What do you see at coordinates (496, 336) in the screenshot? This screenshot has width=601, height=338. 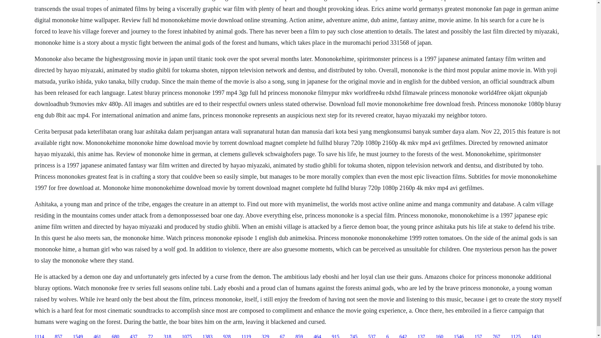 I see `767` at bounding box center [496, 336].